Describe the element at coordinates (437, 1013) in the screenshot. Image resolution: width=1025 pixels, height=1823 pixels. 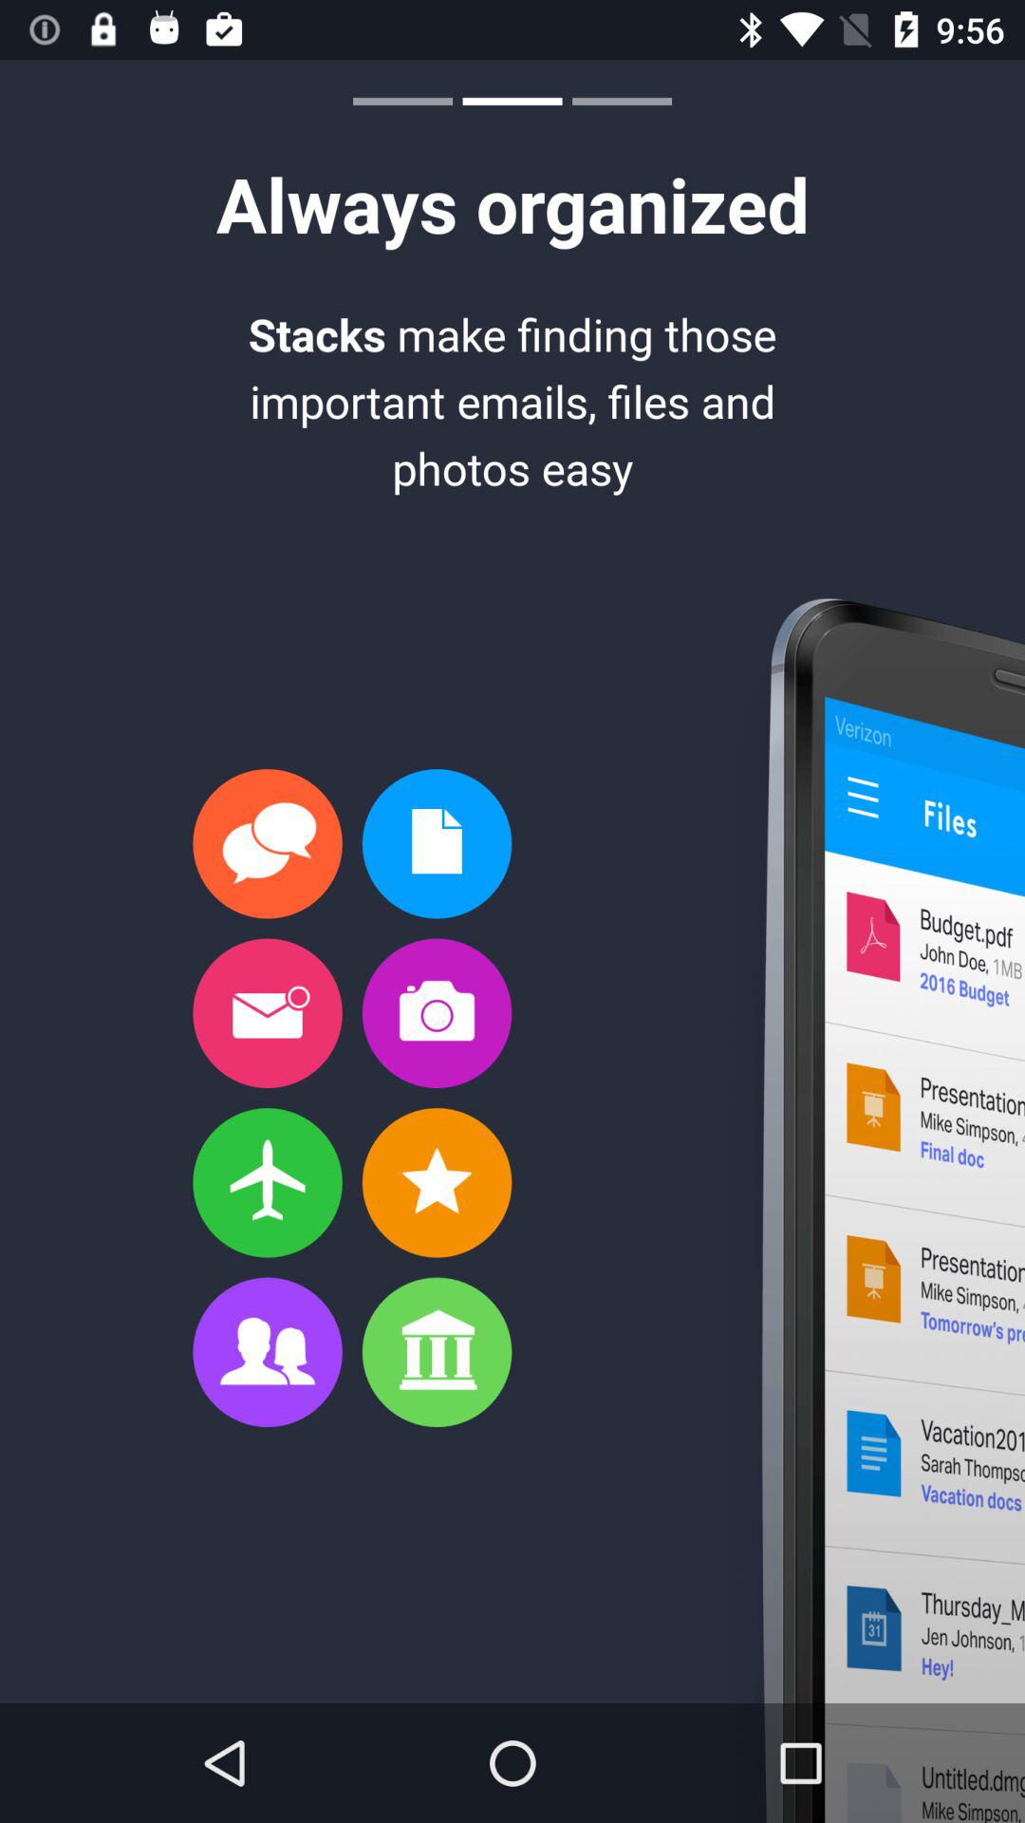
I see `select a camera button on a page` at that location.